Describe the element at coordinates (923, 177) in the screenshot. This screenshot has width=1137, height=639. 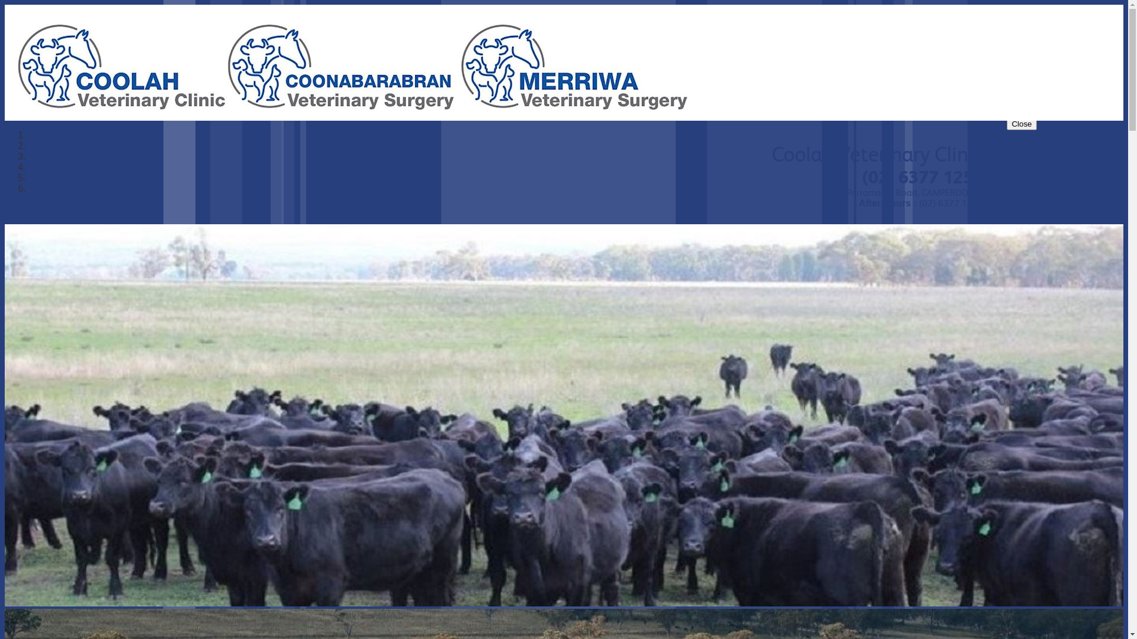
I see `(02) 6377 1258` at that location.